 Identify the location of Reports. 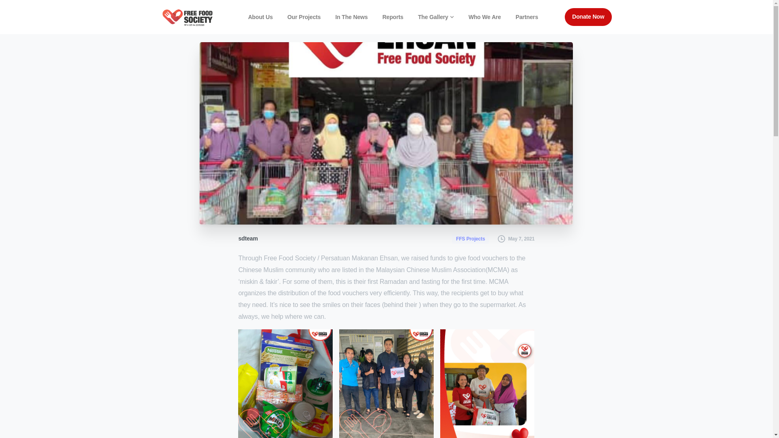
(393, 17).